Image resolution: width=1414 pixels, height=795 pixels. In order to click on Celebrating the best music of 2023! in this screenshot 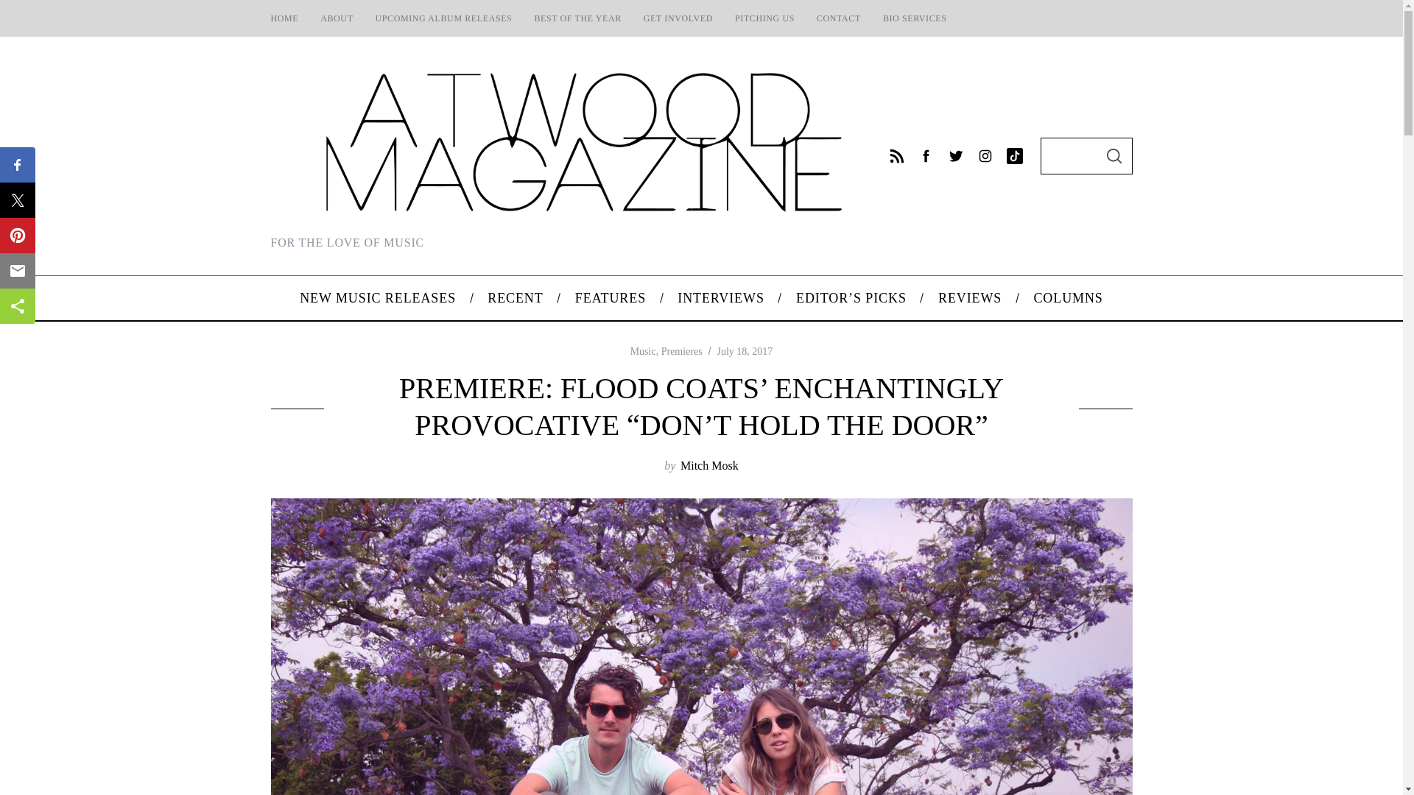, I will do `click(577, 18)`.